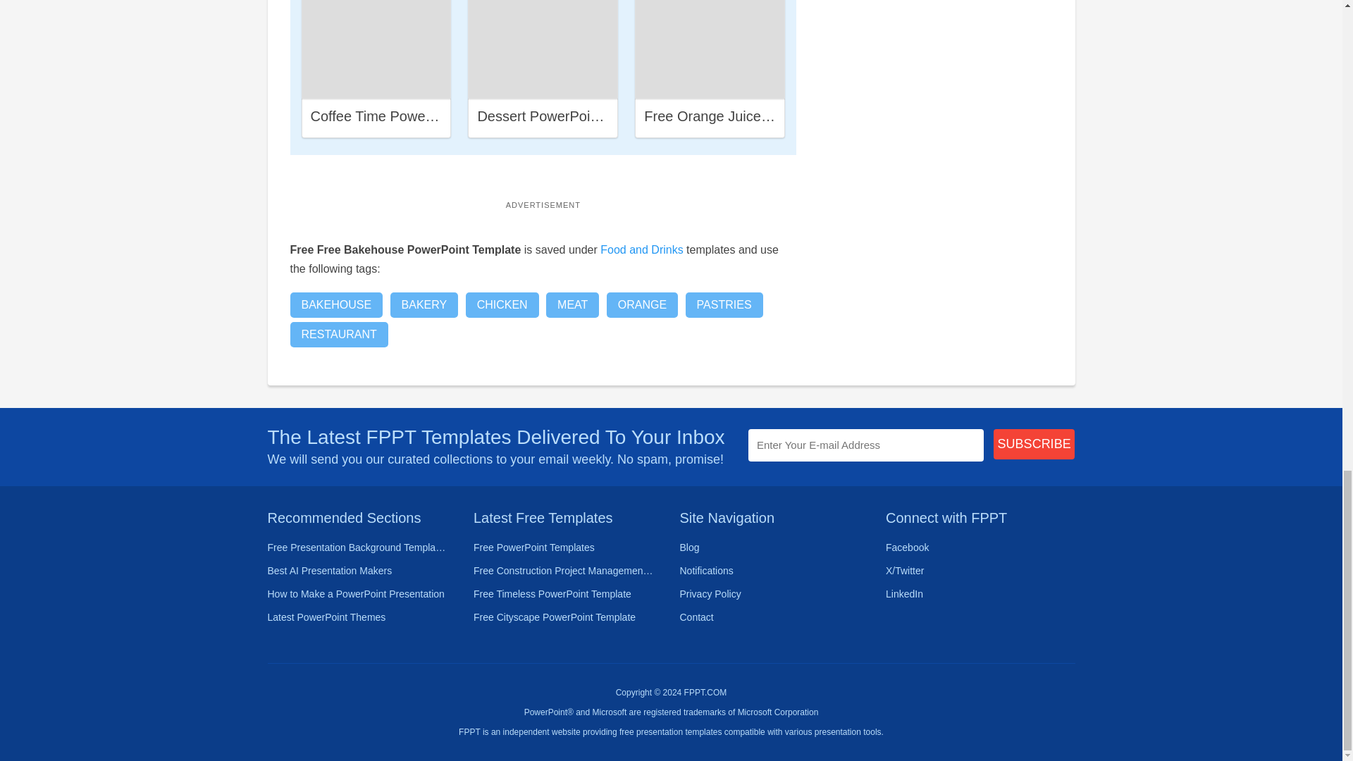 This screenshot has height=761, width=1353. What do you see at coordinates (569, 116) in the screenshot?
I see `Dessert PowerPoint Template` at bounding box center [569, 116].